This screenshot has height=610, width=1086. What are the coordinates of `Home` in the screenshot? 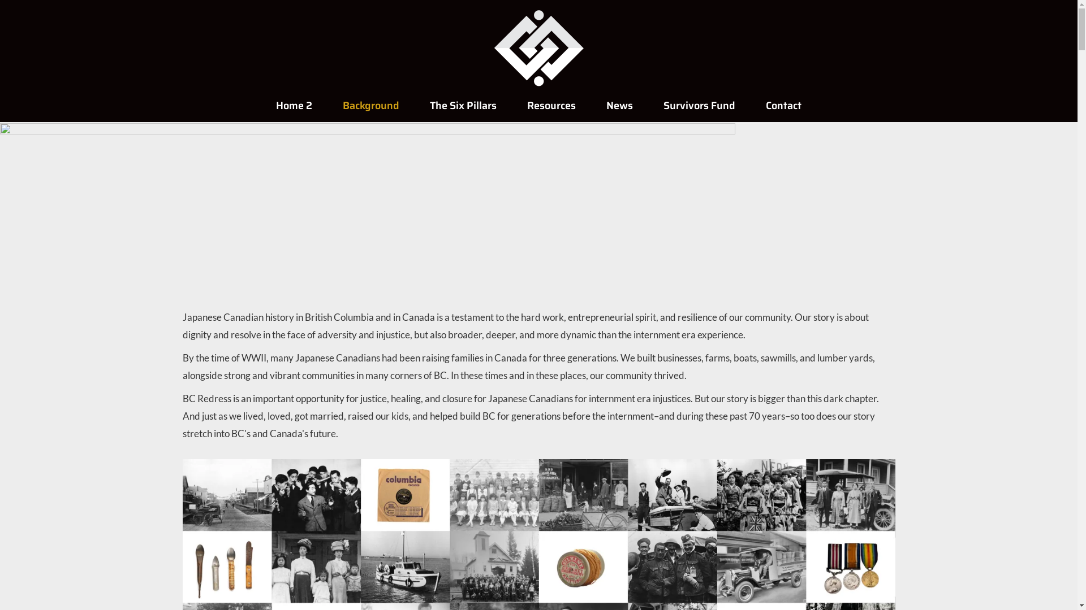 It's located at (538, 46).